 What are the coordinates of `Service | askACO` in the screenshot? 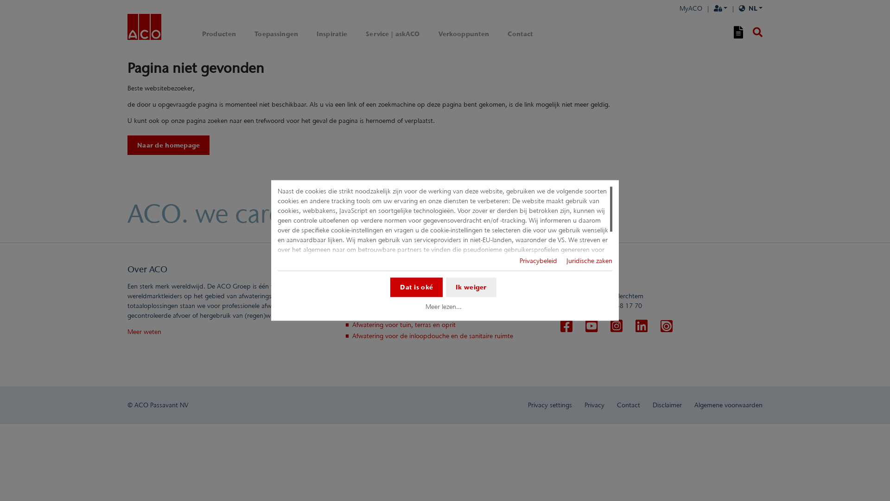 It's located at (393, 34).